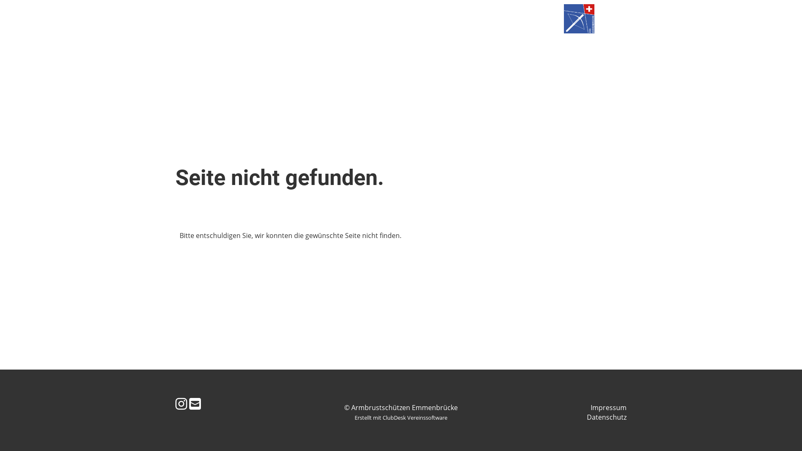 This screenshot has height=451, width=802. What do you see at coordinates (74, 19) in the screenshot?
I see `Login` at bounding box center [74, 19].